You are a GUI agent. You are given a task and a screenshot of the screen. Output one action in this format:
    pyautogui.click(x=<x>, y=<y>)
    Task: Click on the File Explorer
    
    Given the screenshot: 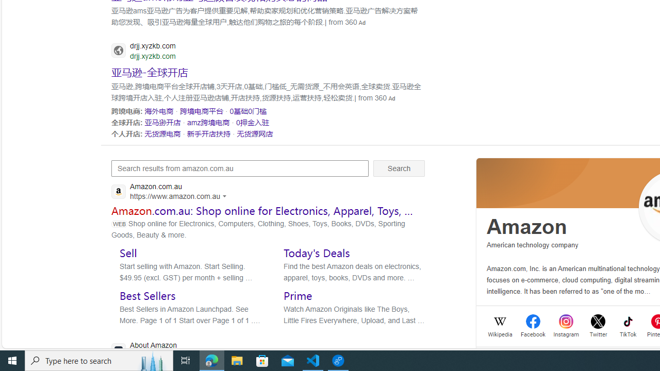 What is the action you would take?
    pyautogui.click(x=237, y=361)
    